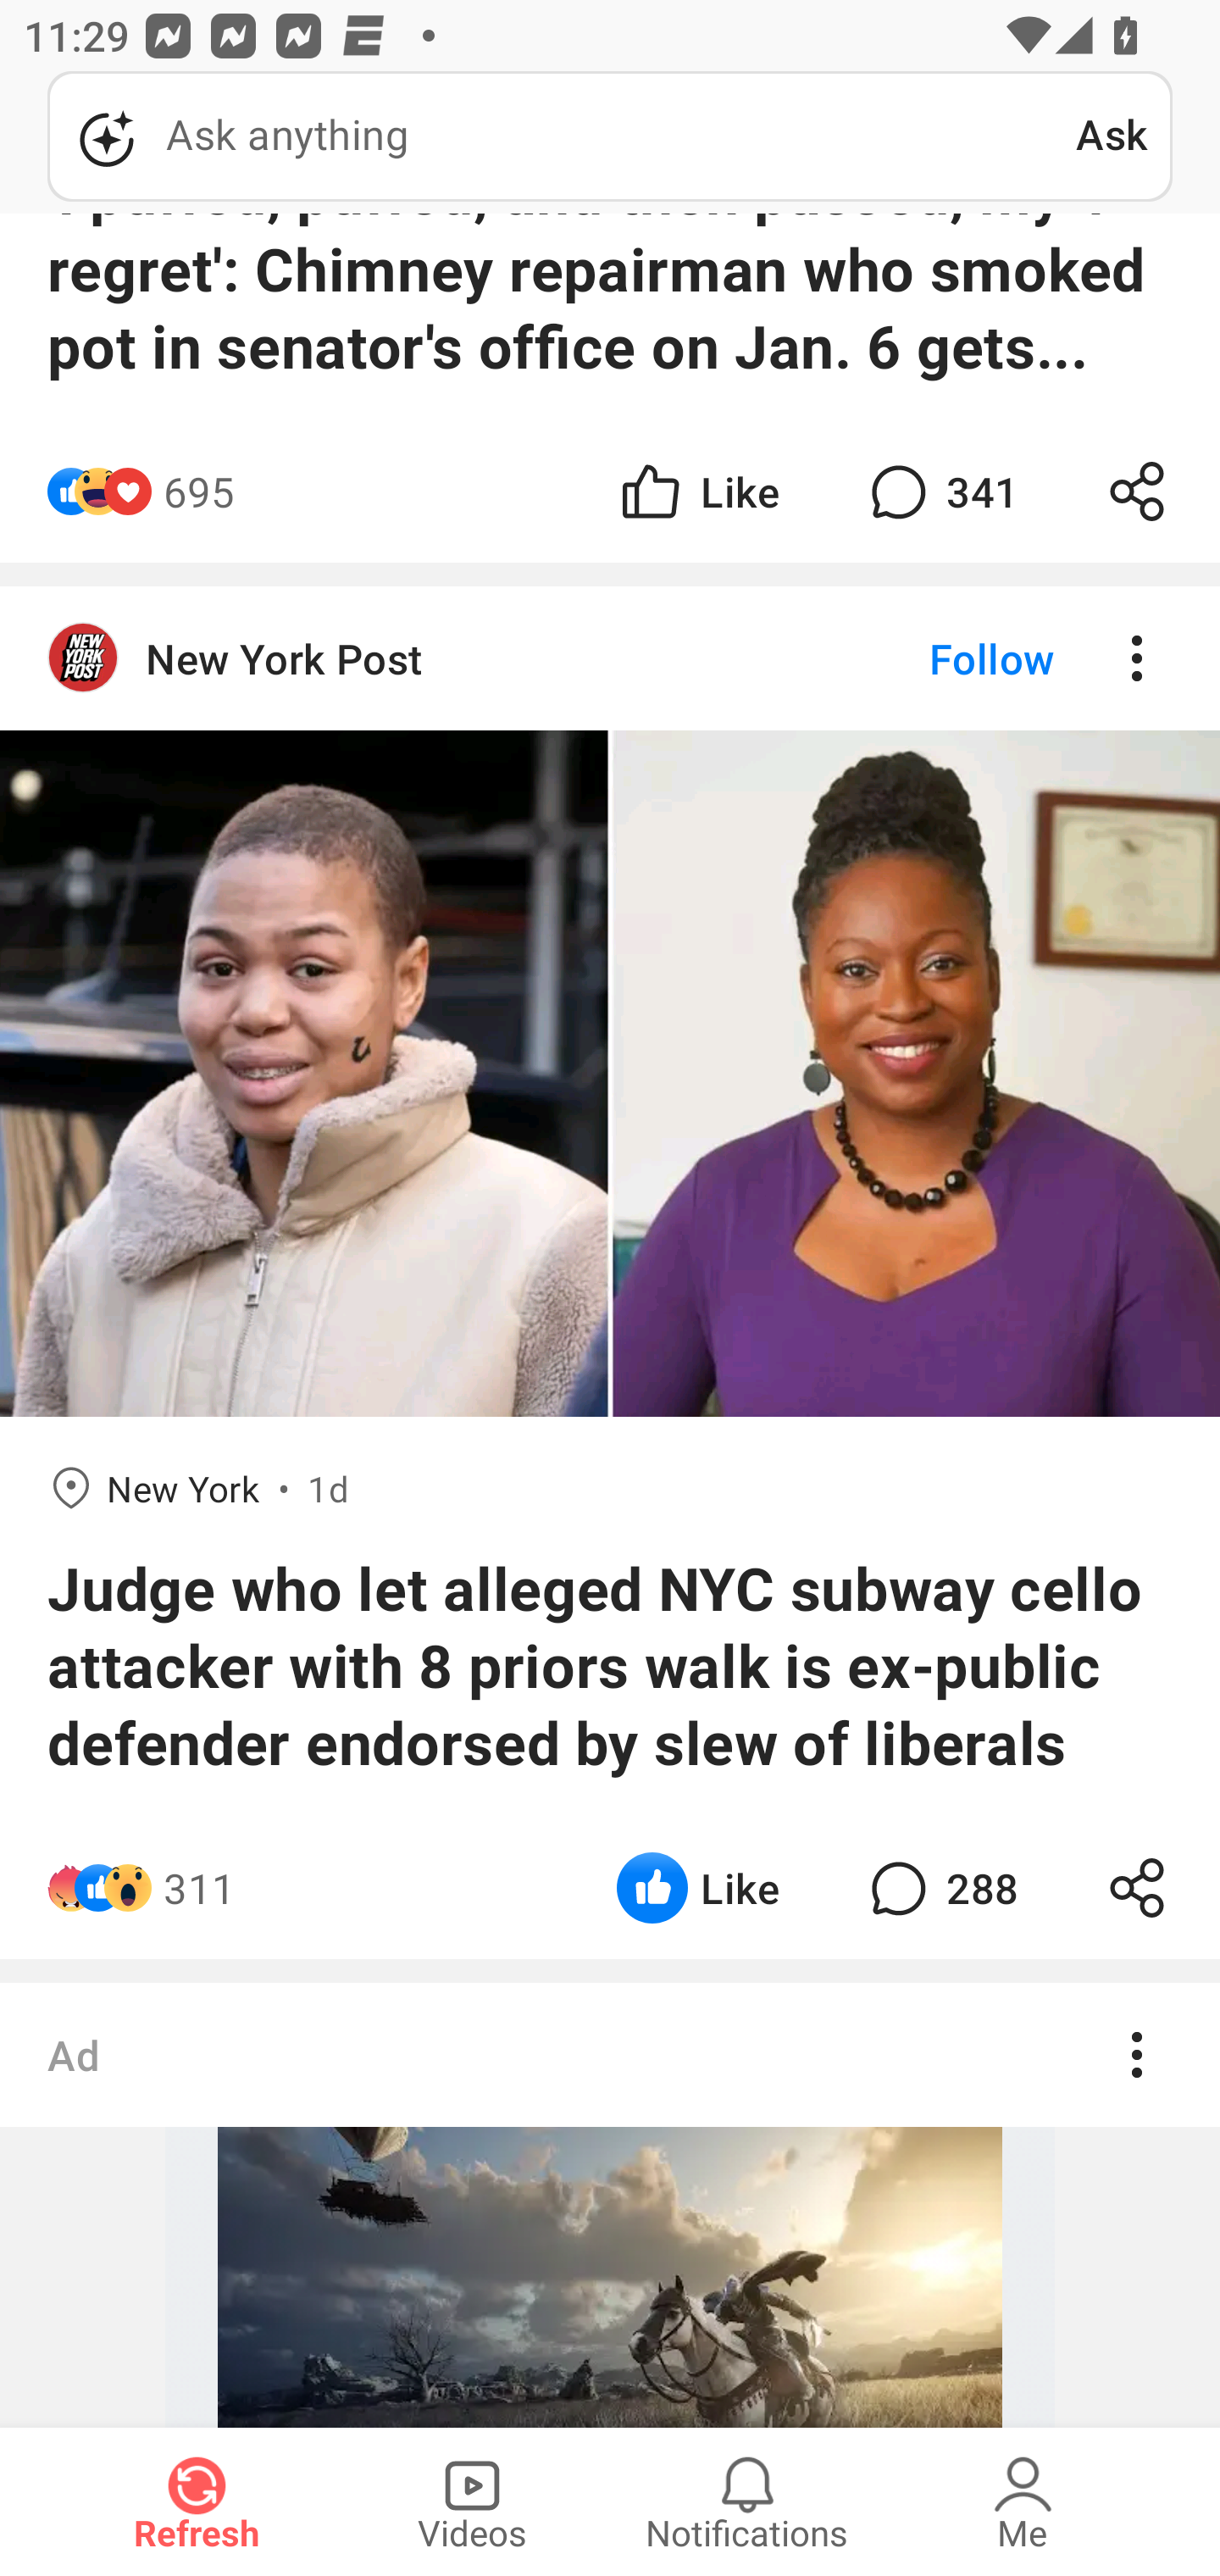  I want to click on New York Post Follow, so click(610, 659).